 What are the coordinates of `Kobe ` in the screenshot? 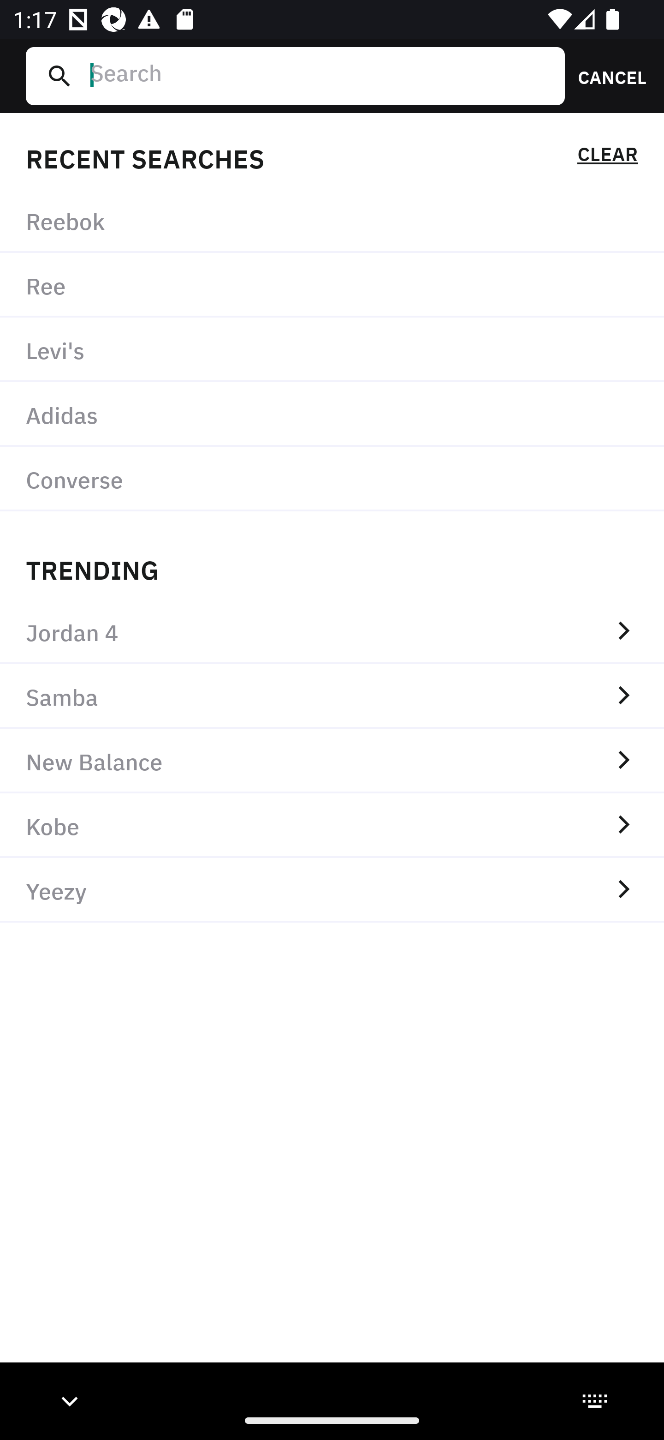 It's located at (332, 826).